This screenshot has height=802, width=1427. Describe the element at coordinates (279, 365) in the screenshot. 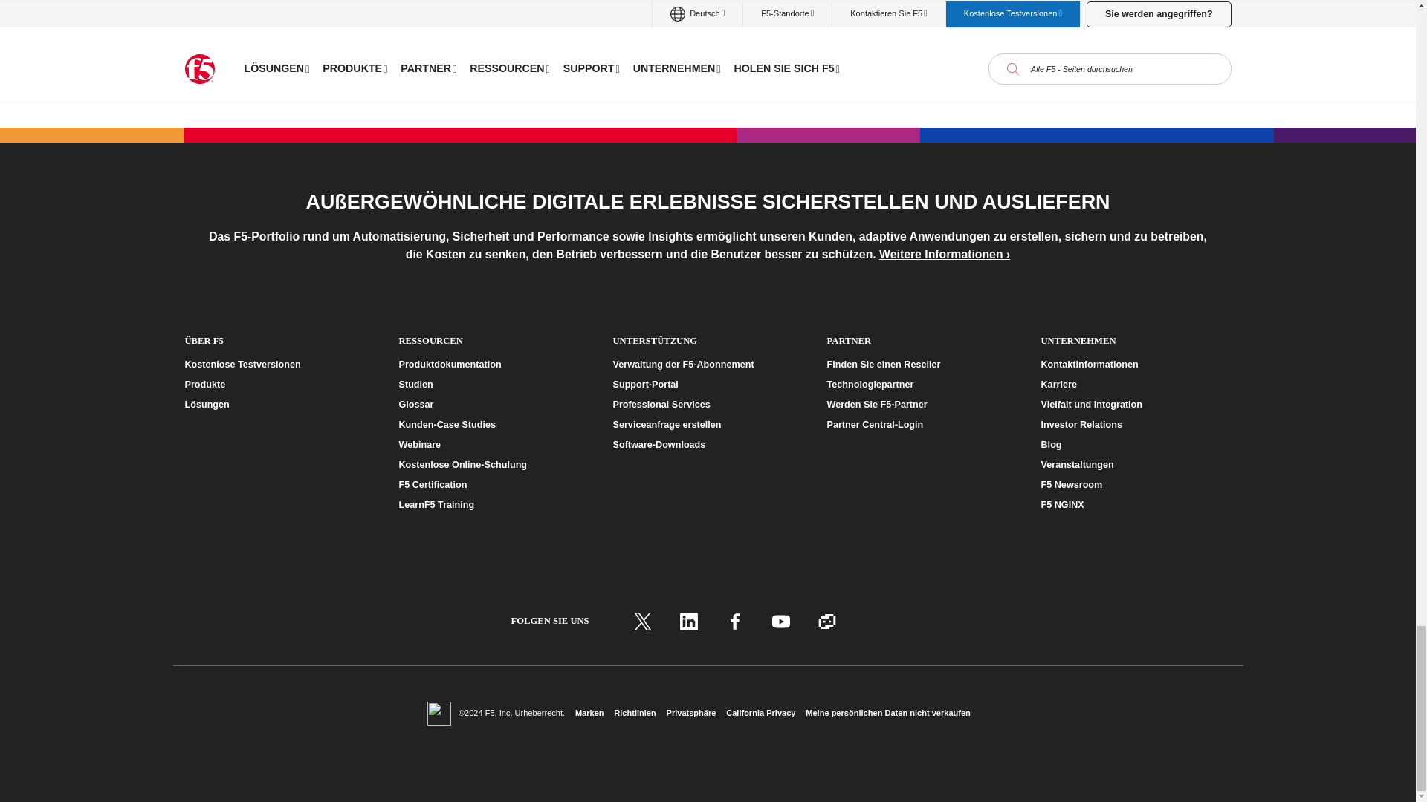

I see `Kostenlose Testversionen` at that location.